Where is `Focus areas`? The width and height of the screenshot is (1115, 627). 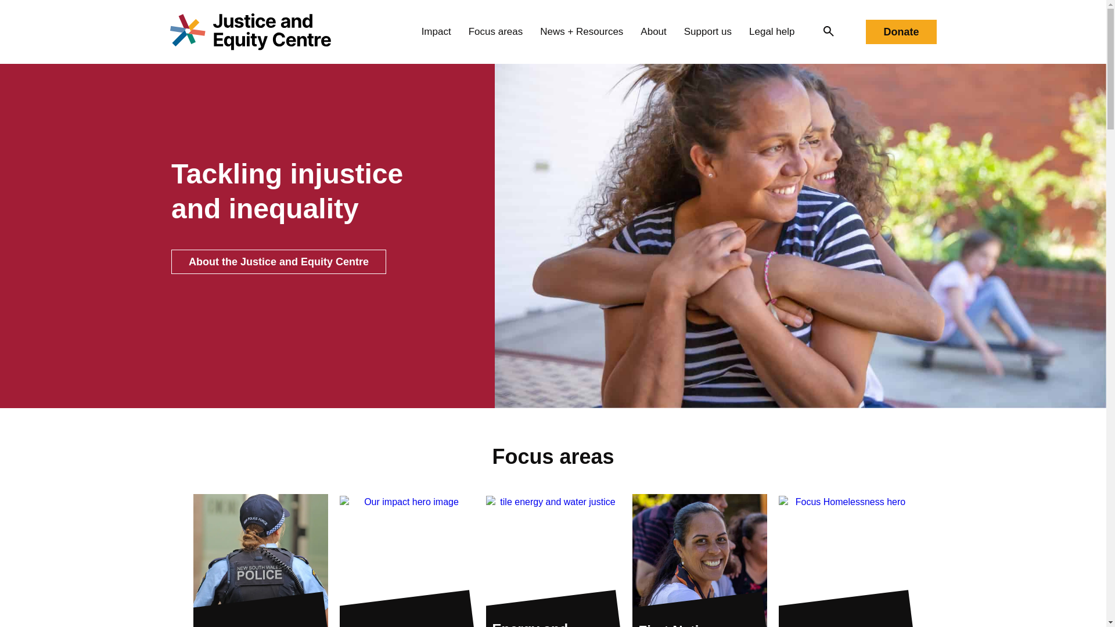
Focus areas is located at coordinates (495, 31).